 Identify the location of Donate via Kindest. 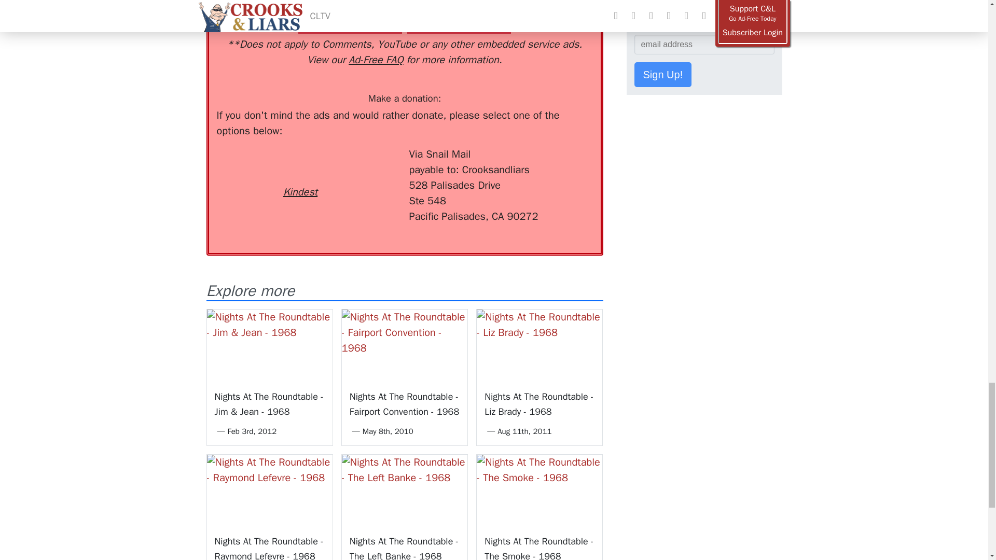
(300, 173).